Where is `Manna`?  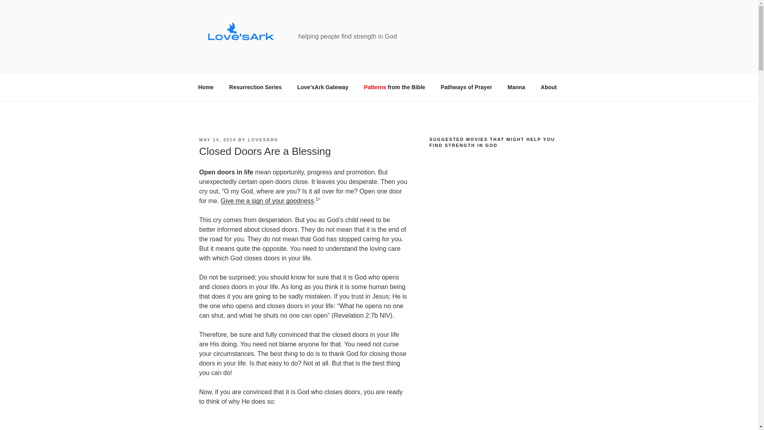
Manna is located at coordinates (516, 87).